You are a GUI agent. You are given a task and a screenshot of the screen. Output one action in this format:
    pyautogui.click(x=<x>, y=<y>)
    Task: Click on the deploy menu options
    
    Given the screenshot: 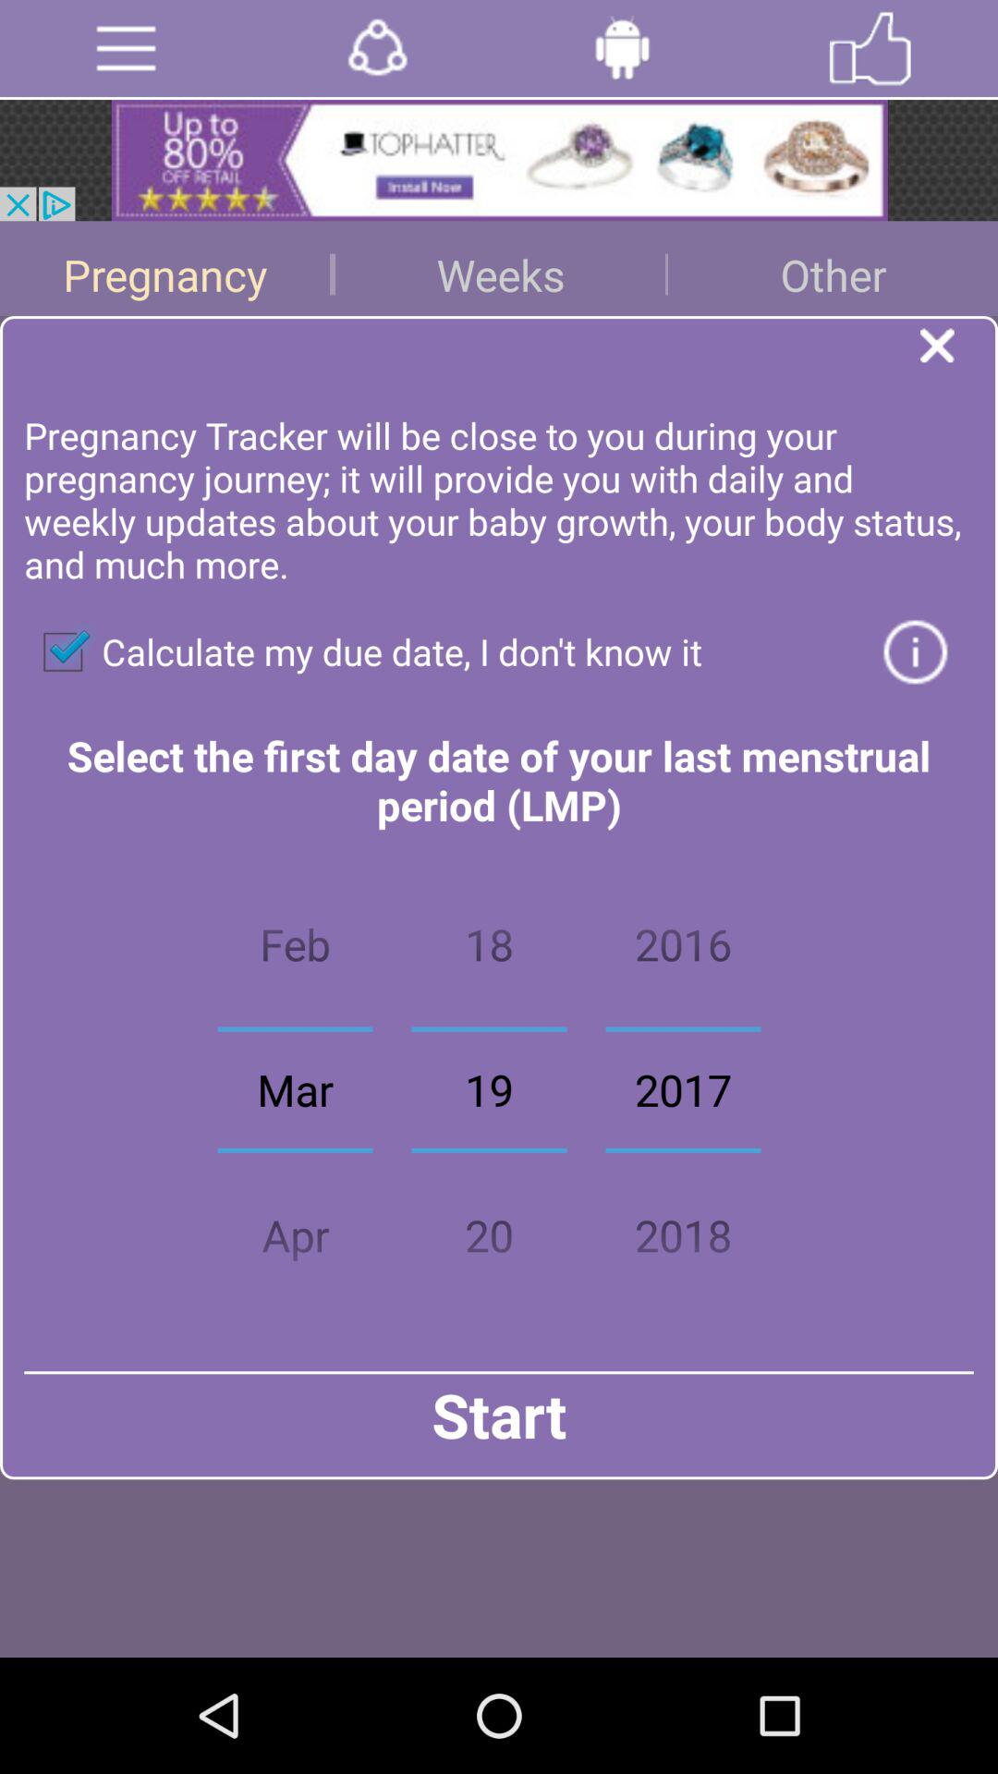 What is the action you would take?
    pyautogui.click(x=126, y=48)
    